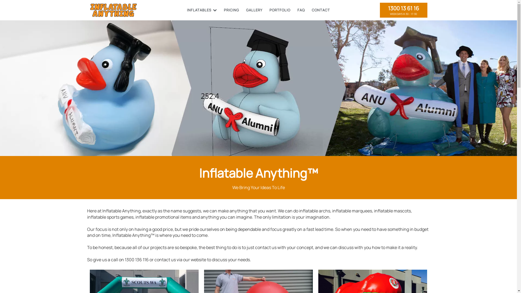 This screenshot has height=293, width=521. Describe the element at coordinates (231, 10) in the screenshot. I see `PRICING` at that location.